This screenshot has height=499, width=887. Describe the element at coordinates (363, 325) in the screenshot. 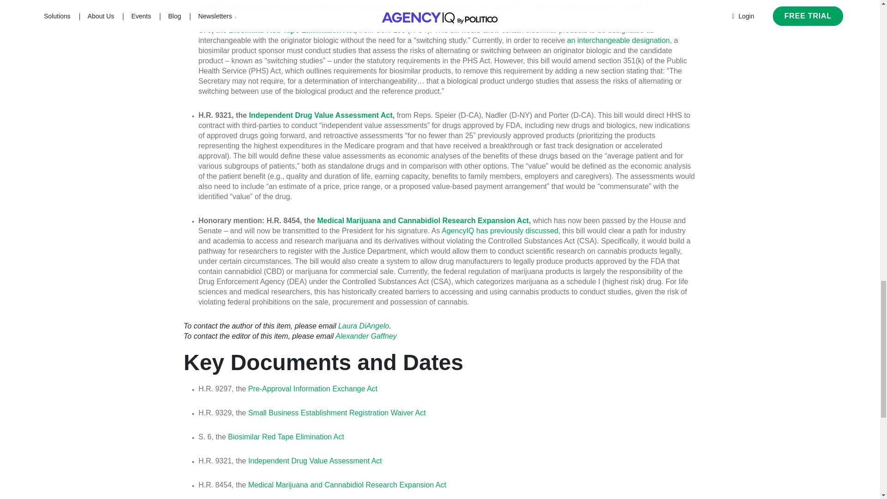

I see `Laura DiAngelo` at that location.